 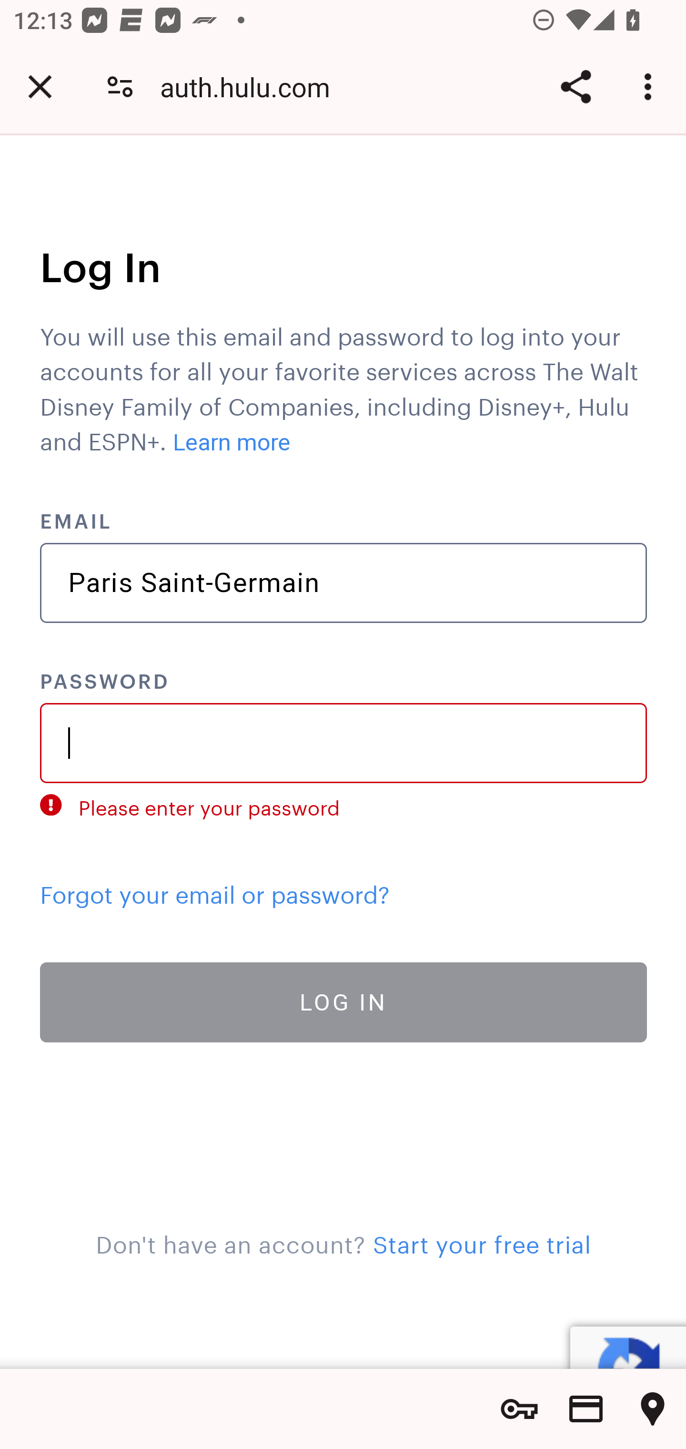 What do you see at coordinates (344, 583) in the screenshot?
I see `Paris Saint-Germain` at bounding box center [344, 583].